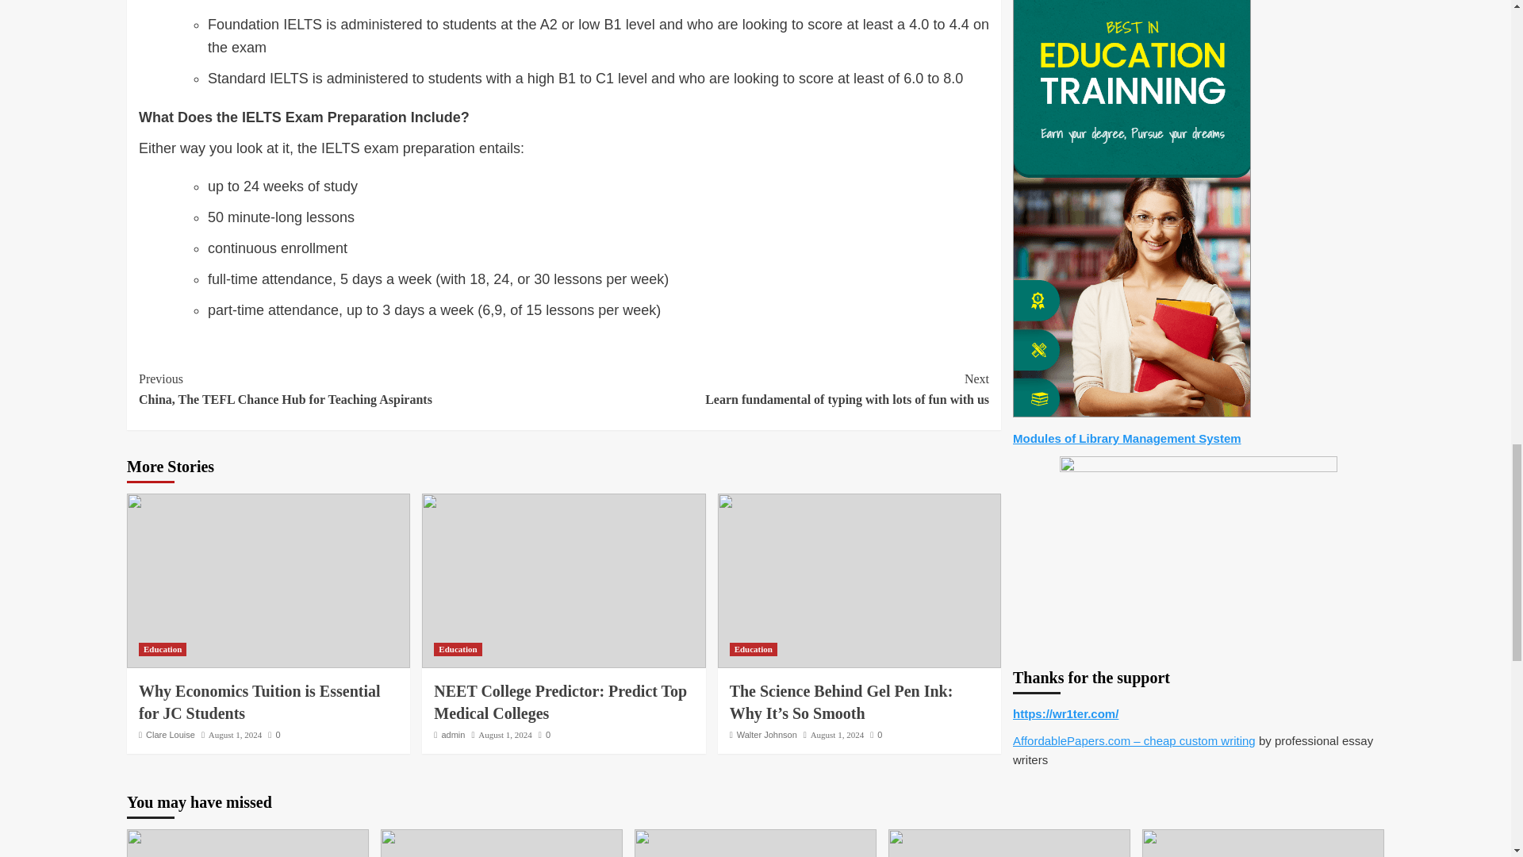  Describe the element at coordinates (452, 735) in the screenshot. I see `0` at that location.